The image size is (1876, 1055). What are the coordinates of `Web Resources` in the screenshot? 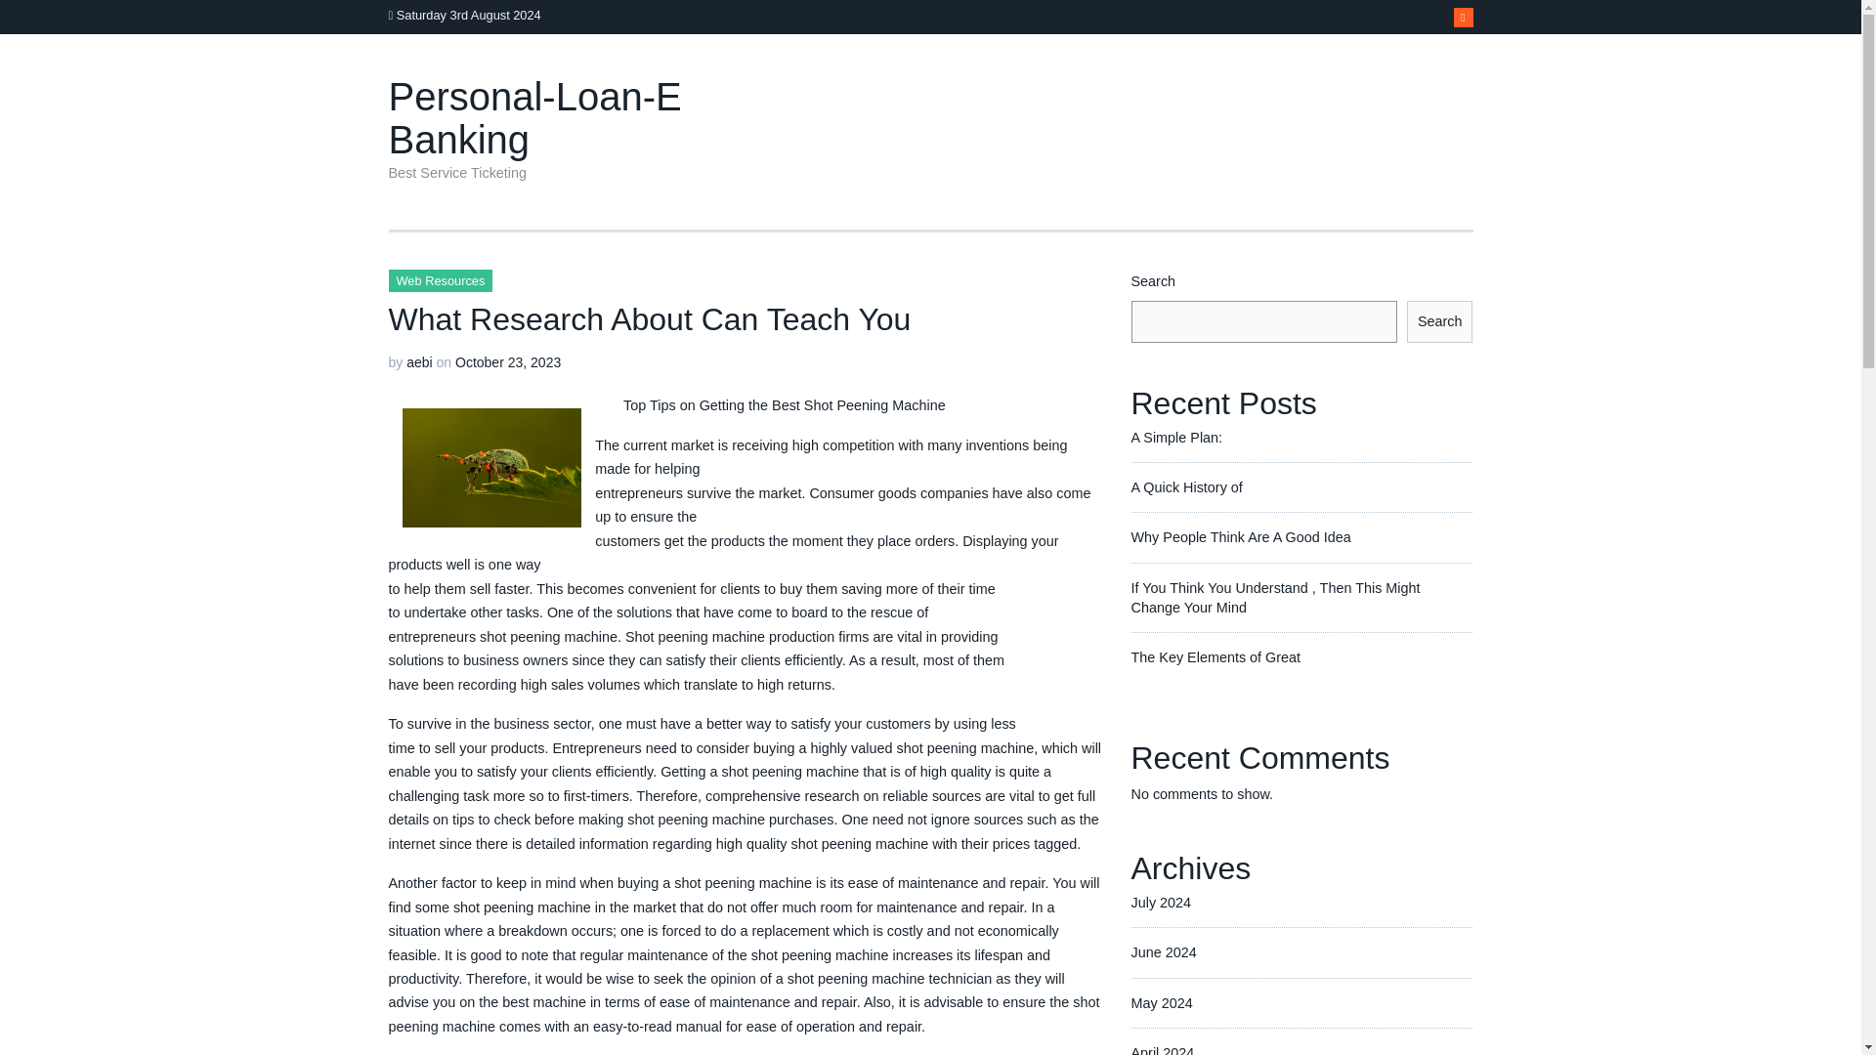 It's located at (440, 281).